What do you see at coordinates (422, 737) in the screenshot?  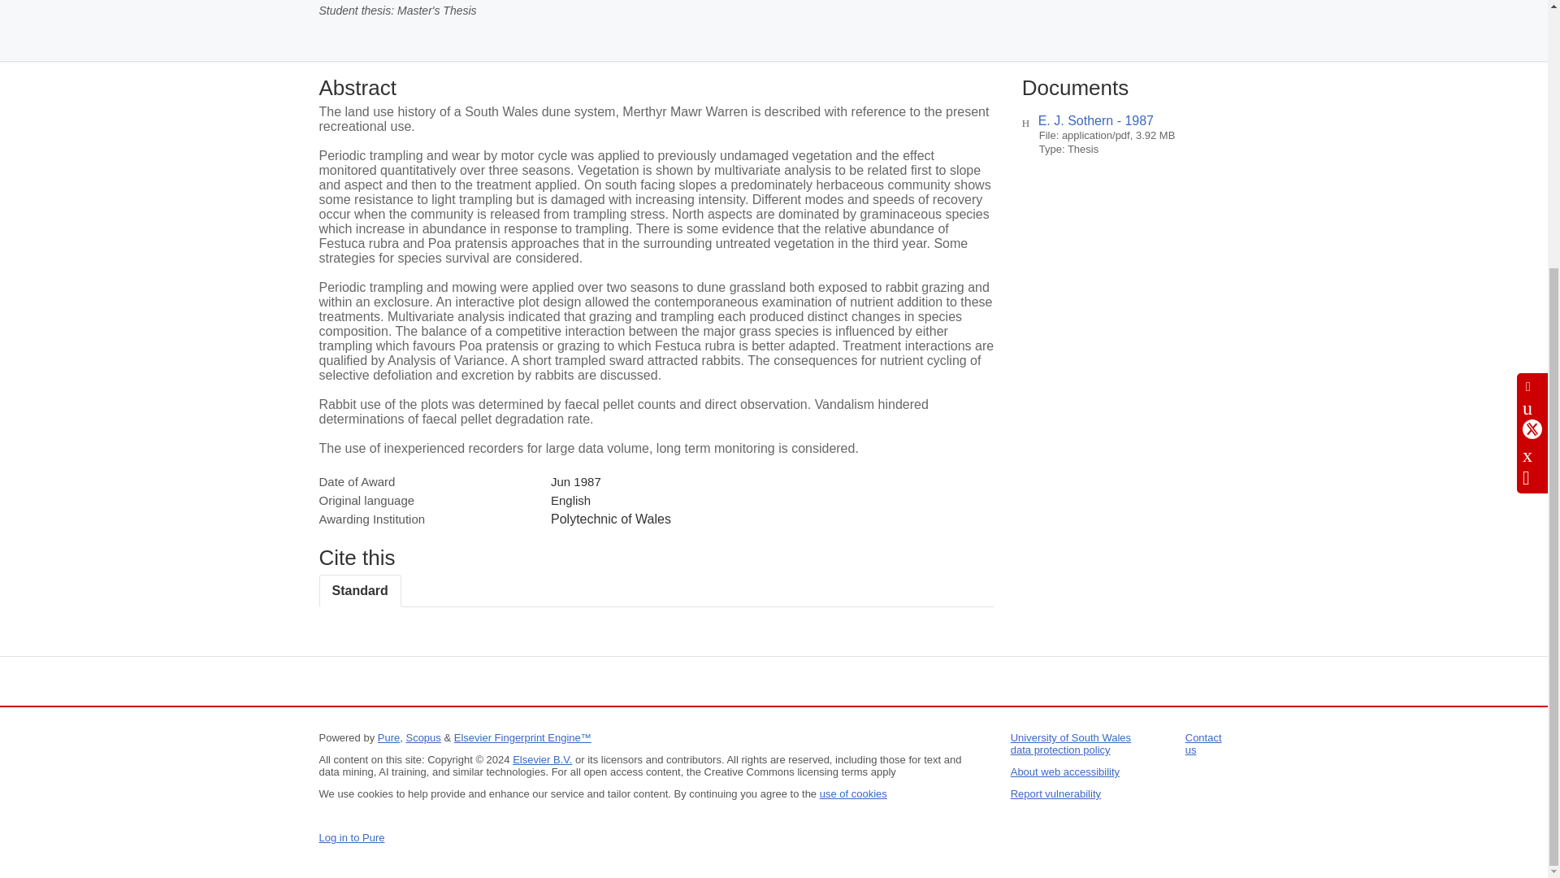 I see `Scopus` at bounding box center [422, 737].